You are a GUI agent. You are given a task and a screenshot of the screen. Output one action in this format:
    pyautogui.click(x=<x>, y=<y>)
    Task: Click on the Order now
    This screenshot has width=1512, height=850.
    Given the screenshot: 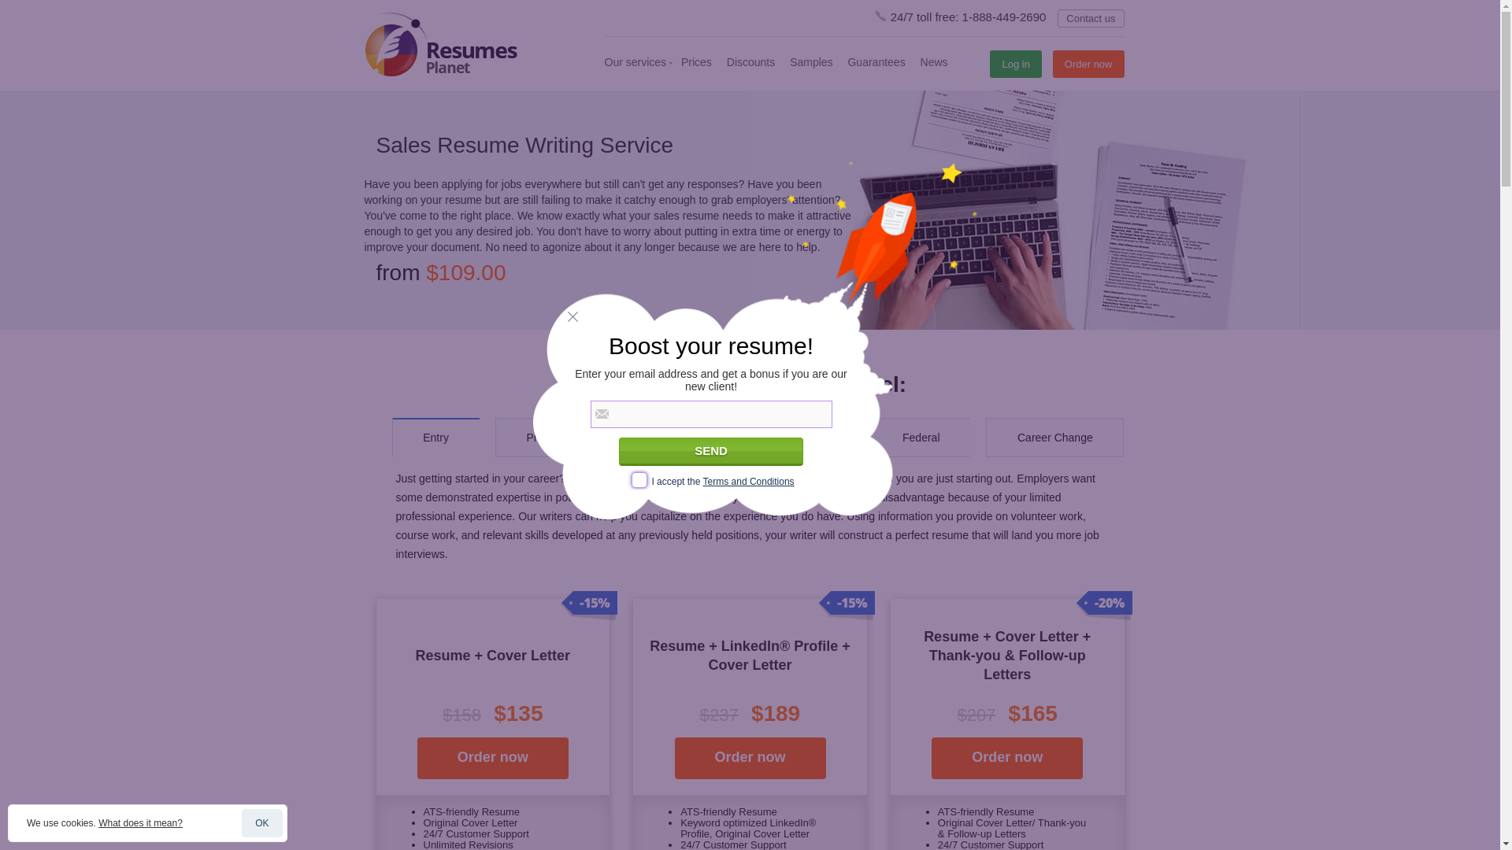 What is the action you would take?
    pyautogui.click(x=492, y=759)
    